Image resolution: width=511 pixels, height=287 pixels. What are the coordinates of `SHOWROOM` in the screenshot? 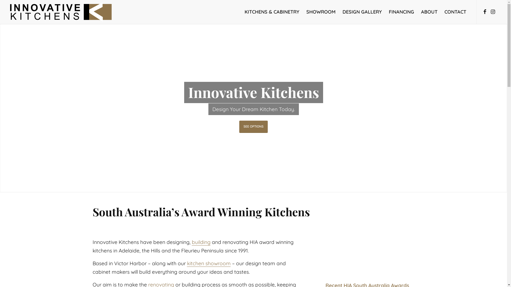 It's located at (321, 12).